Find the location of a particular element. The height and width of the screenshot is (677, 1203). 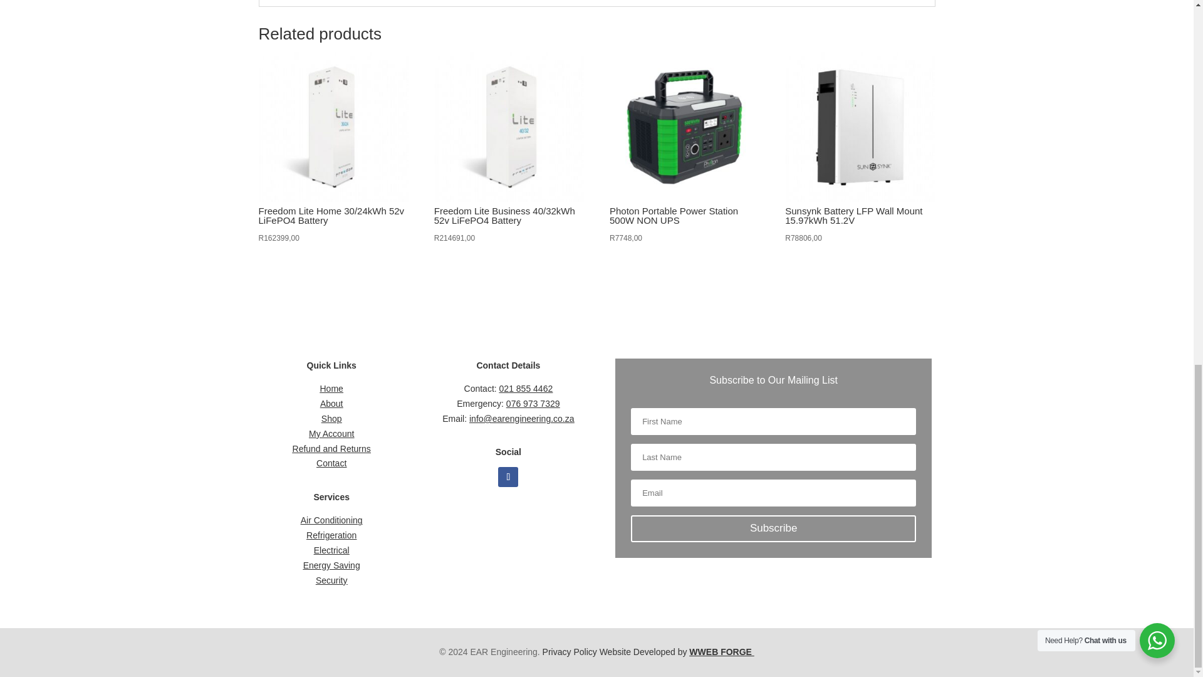

My Account is located at coordinates (331, 433).